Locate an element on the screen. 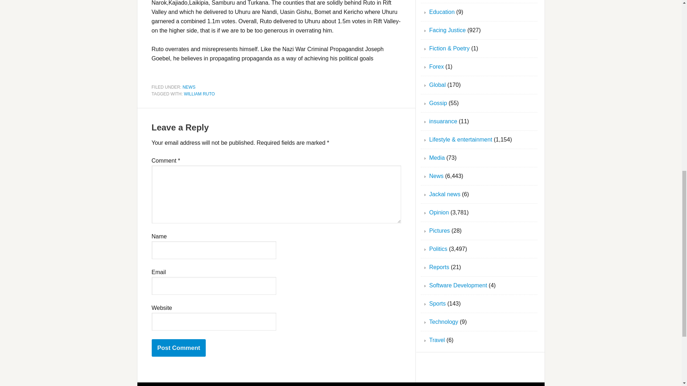 This screenshot has width=687, height=386. WILLIAM RUTO is located at coordinates (199, 94).